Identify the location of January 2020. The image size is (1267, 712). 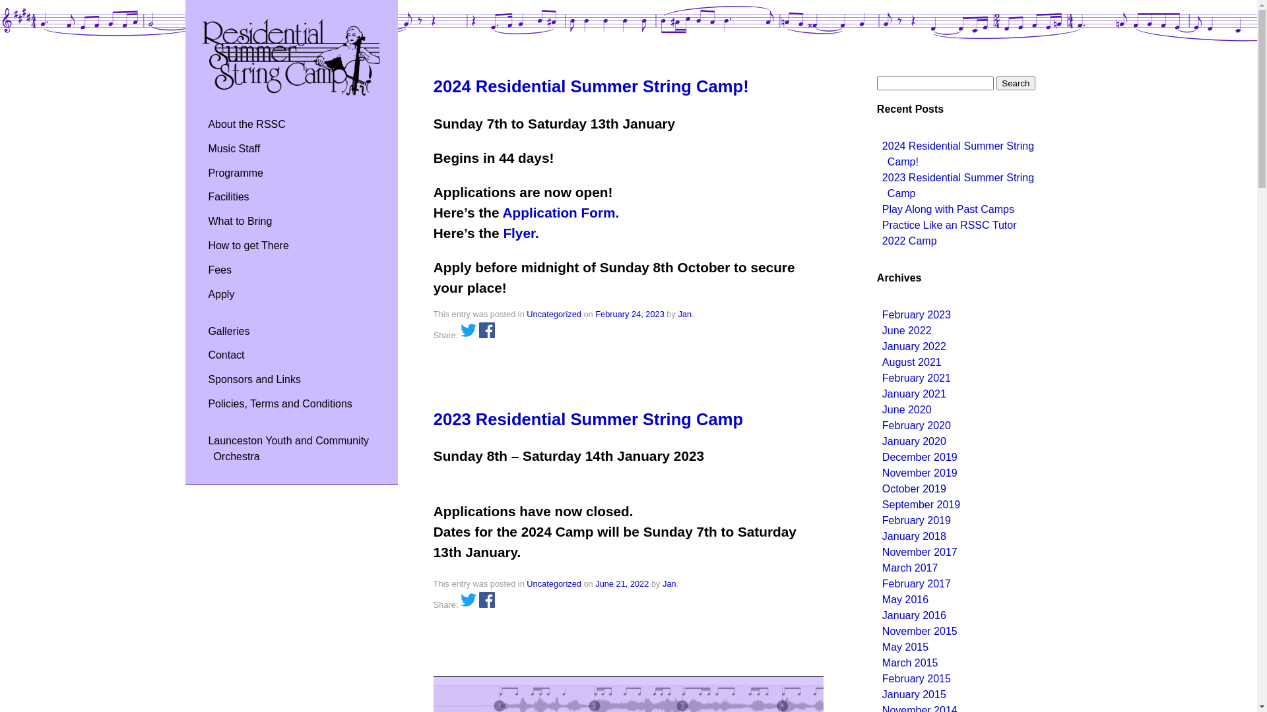
(915, 442).